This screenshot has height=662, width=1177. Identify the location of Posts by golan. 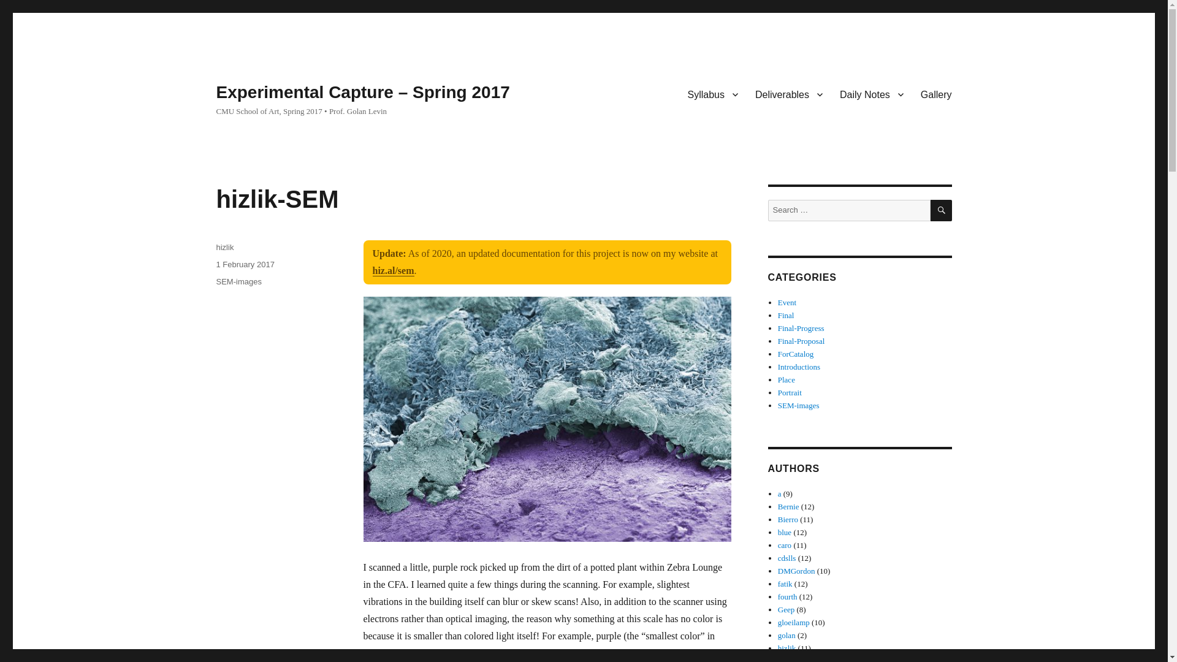
(787, 635).